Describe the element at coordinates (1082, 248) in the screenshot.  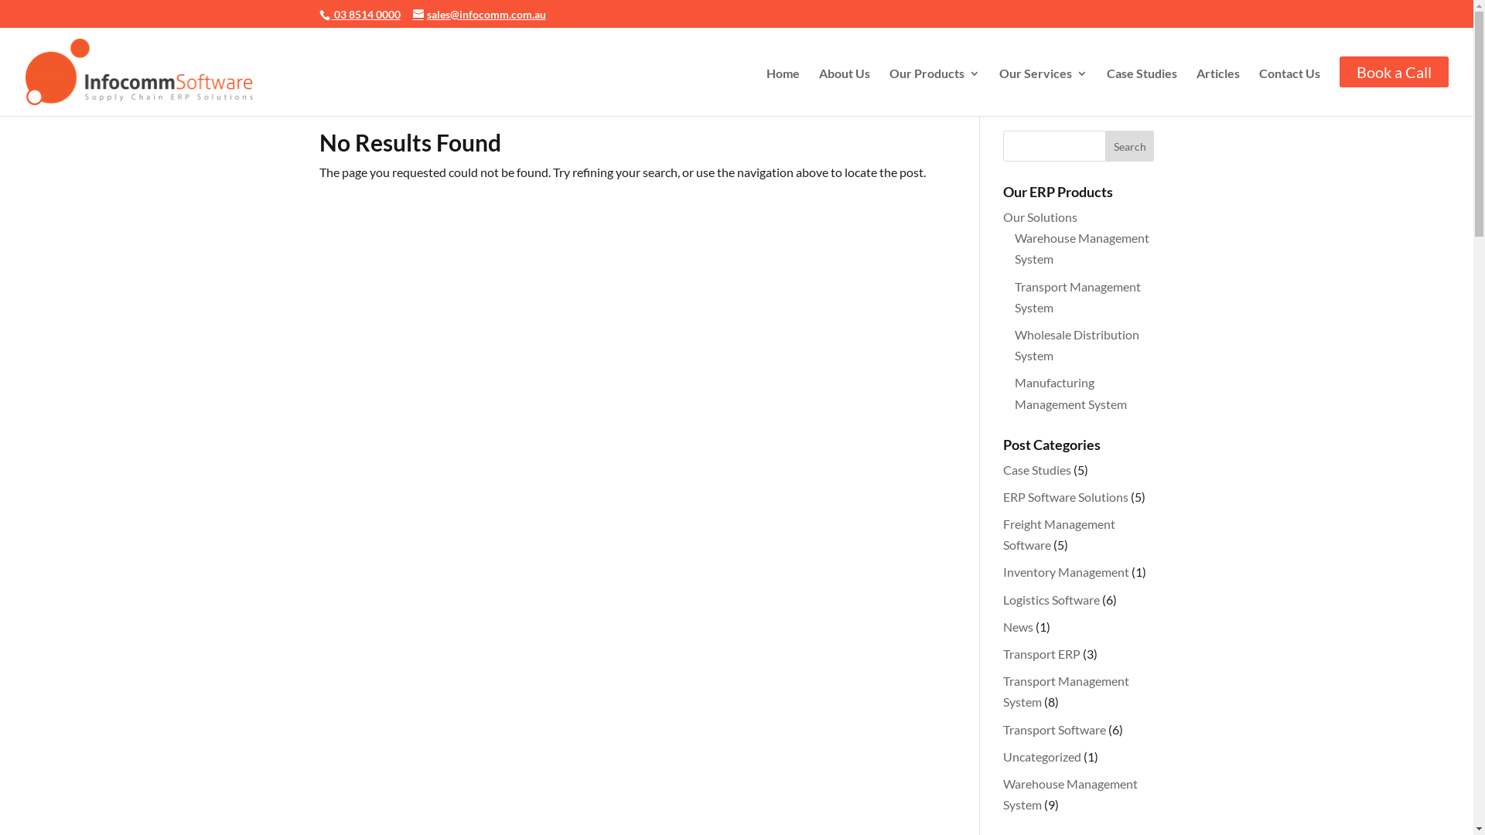
I see `Warehouse Management System` at that location.